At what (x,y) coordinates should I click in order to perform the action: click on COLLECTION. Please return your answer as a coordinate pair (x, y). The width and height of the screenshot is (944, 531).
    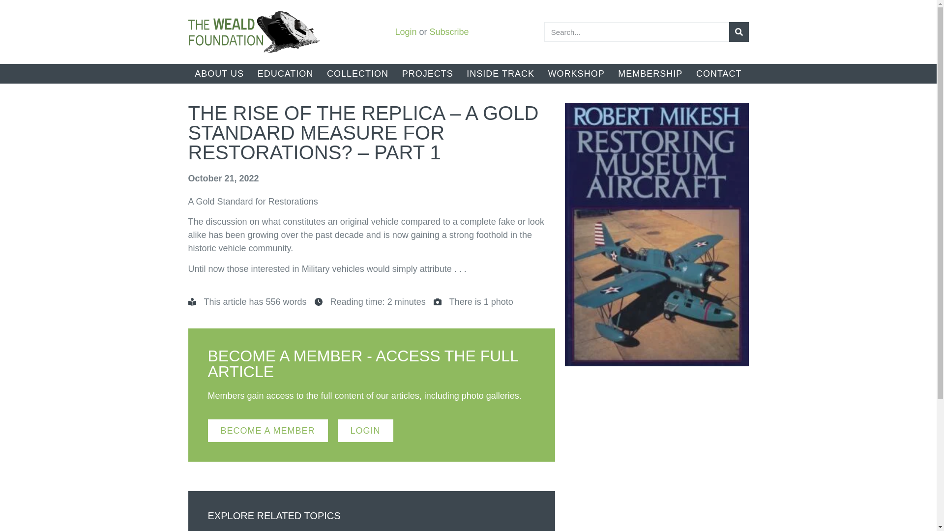
    Looking at the image, I should click on (357, 73).